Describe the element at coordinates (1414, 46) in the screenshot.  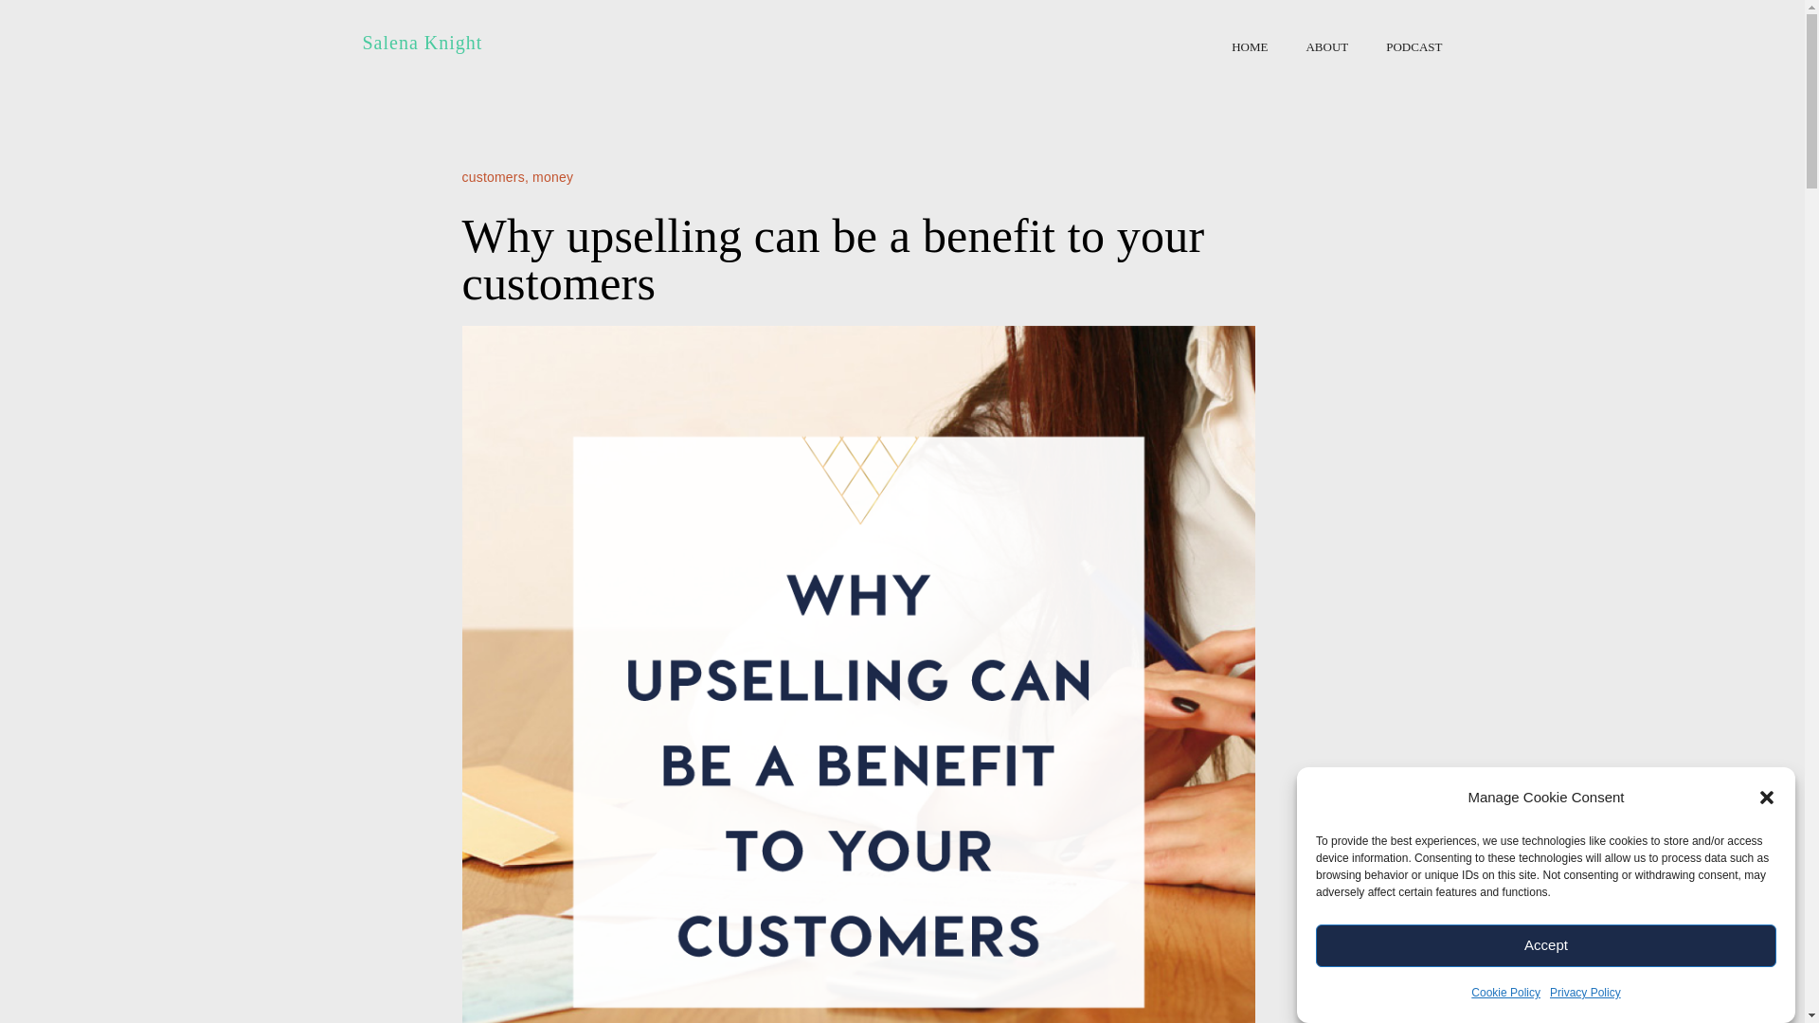
I see `PODCAST` at that location.